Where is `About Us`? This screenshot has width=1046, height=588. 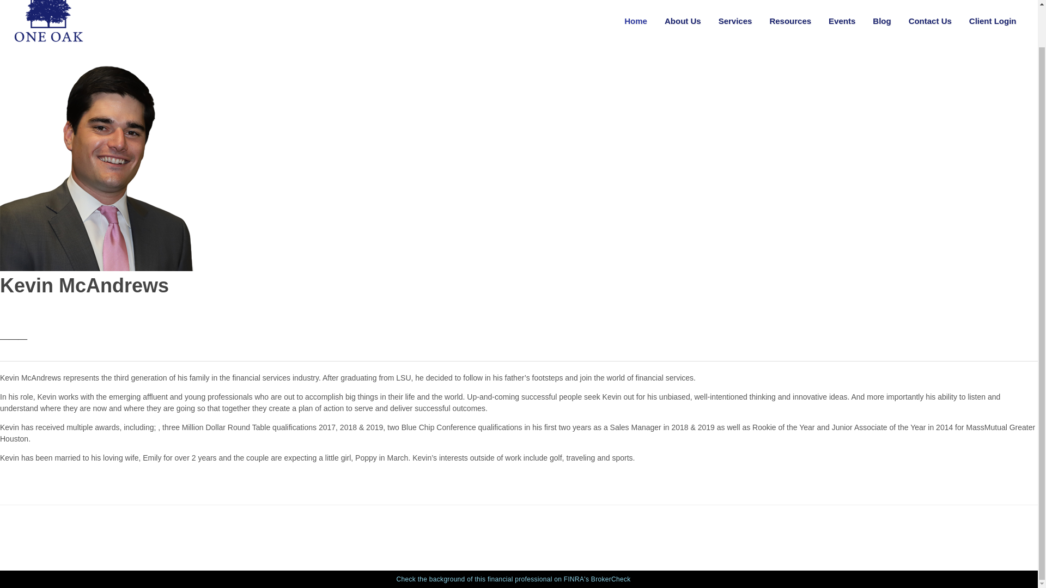 About Us is located at coordinates (683, 24).